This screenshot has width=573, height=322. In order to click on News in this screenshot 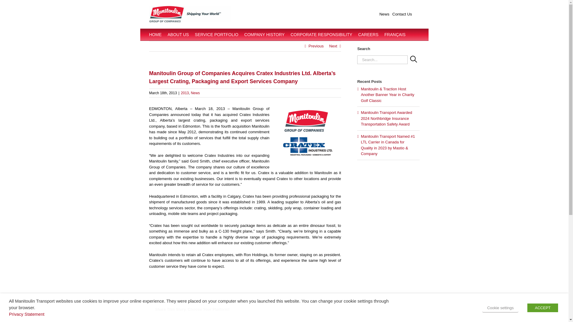, I will do `click(384, 14)`.